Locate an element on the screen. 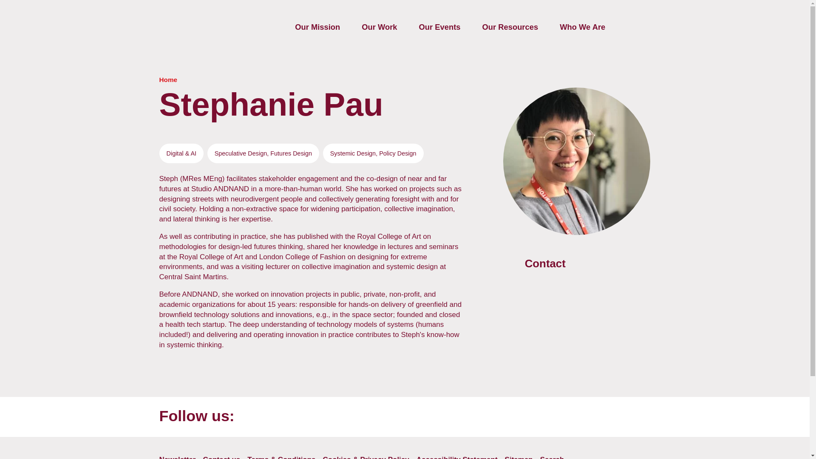  Our Resources is located at coordinates (510, 27).